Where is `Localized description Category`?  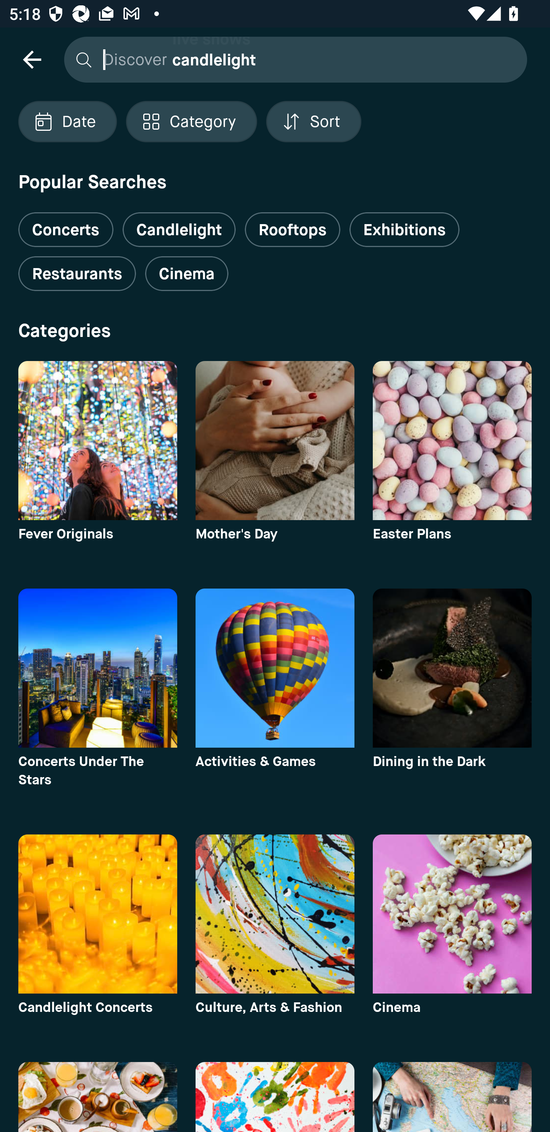 Localized description Category is located at coordinates (191, 122).